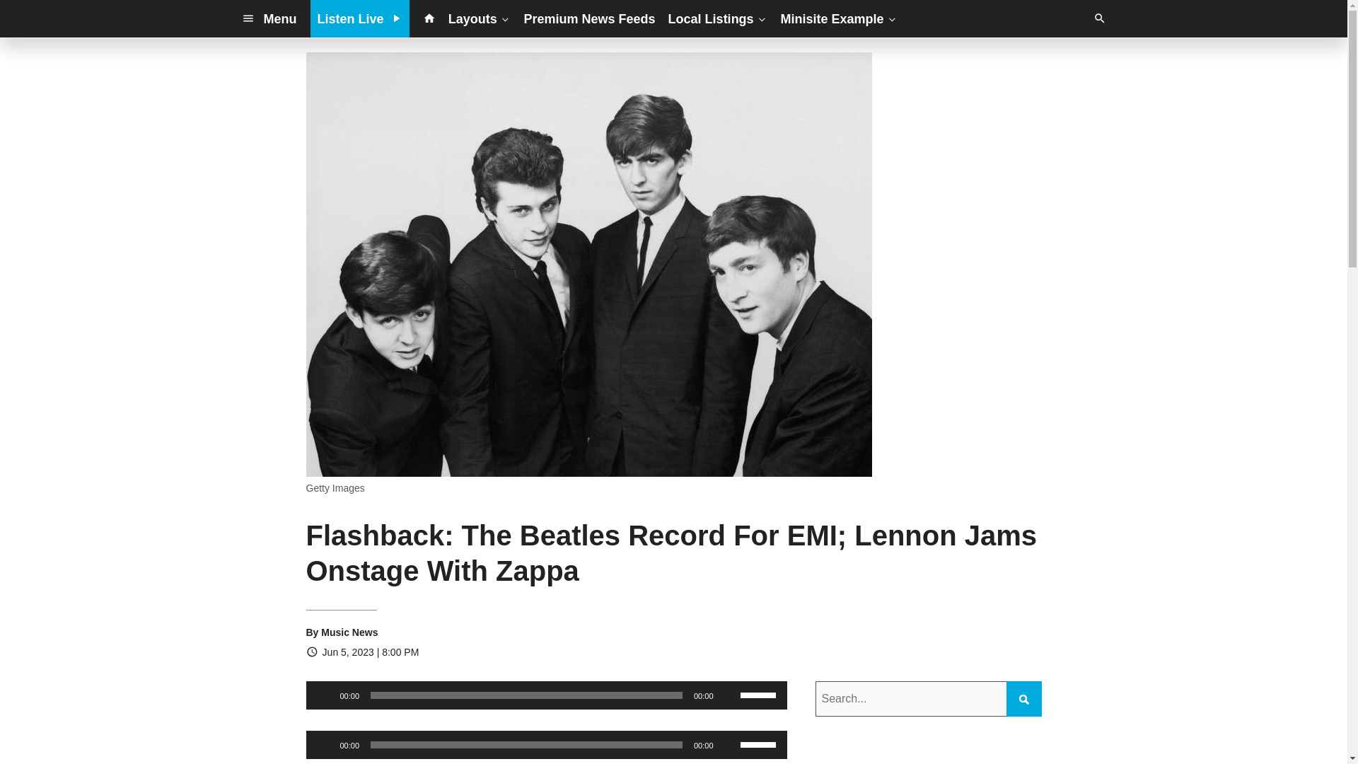 This screenshot has height=764, width=1358. I want to click on Listen Live, so click(360, 18).